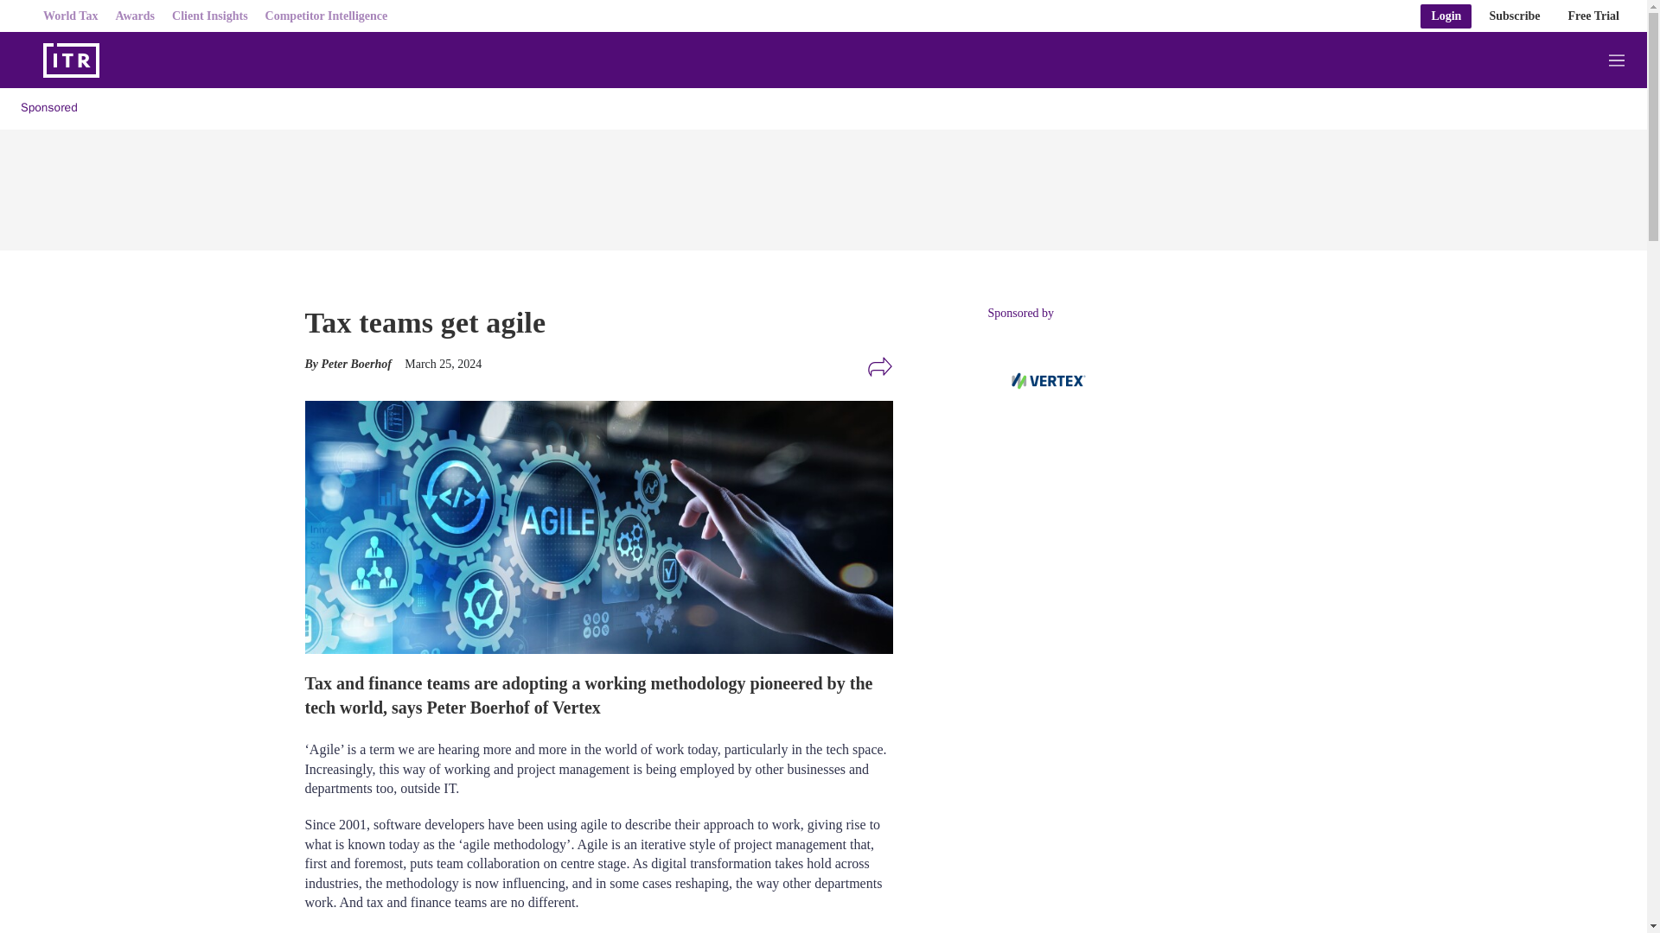 Image resolution: width=1660 pixels, height=933 pixels. What do you see at coordinates (1117, 805) in the screenshot?
I see `3rd party ad content` at bounding box center [1117, 805].